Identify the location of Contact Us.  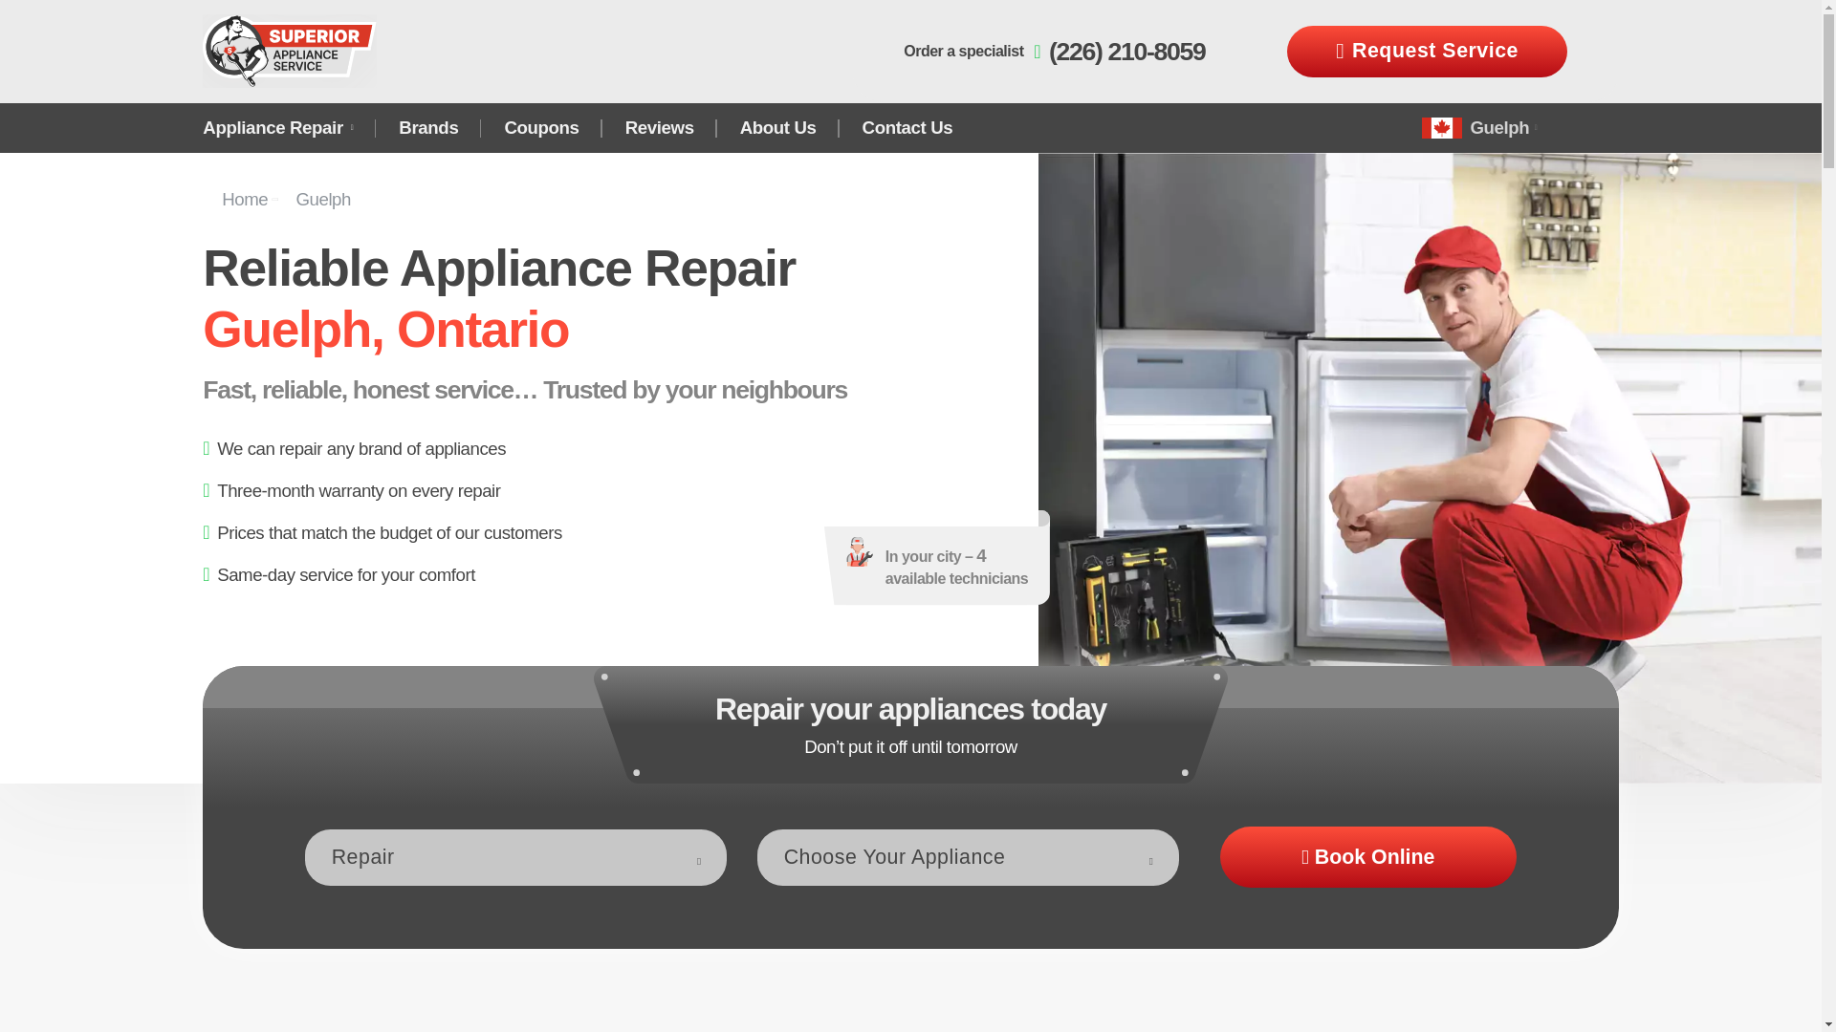
(907, 128).